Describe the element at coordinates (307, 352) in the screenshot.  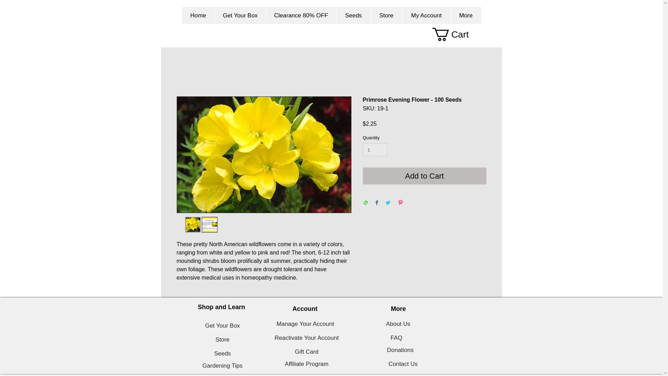
I see `Gift Card` at that location.